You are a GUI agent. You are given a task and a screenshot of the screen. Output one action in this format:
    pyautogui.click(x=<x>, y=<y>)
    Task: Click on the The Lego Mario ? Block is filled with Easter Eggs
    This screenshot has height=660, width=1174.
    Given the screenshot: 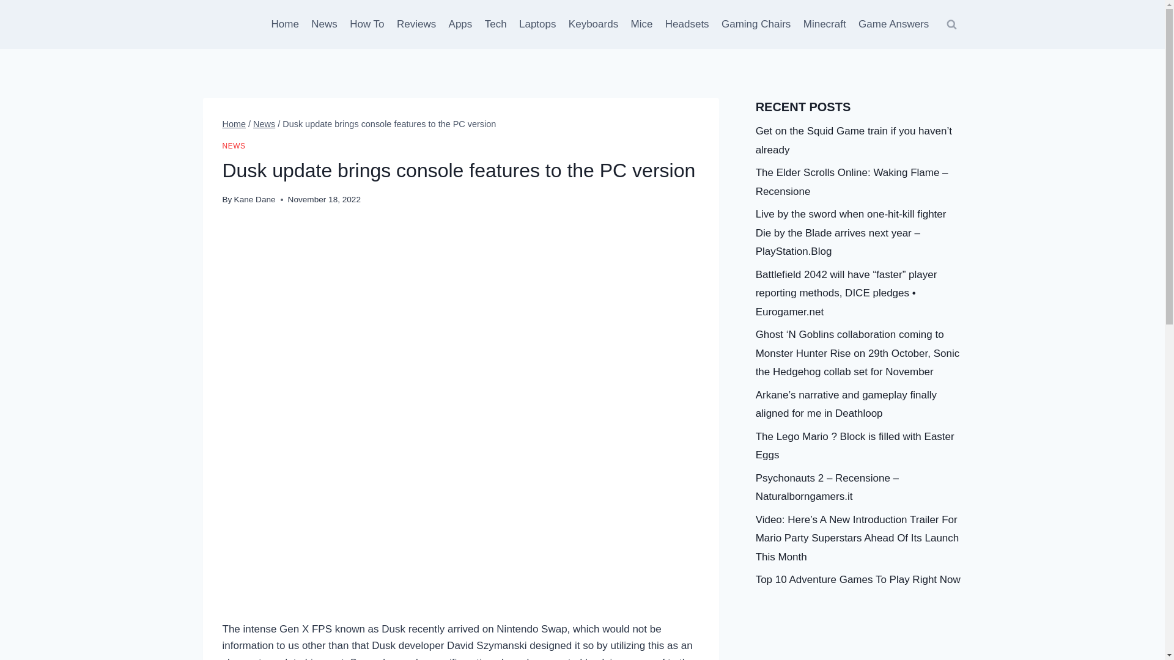 What is the action you would take?
    pyautogui.click(x=855, y=446)
    